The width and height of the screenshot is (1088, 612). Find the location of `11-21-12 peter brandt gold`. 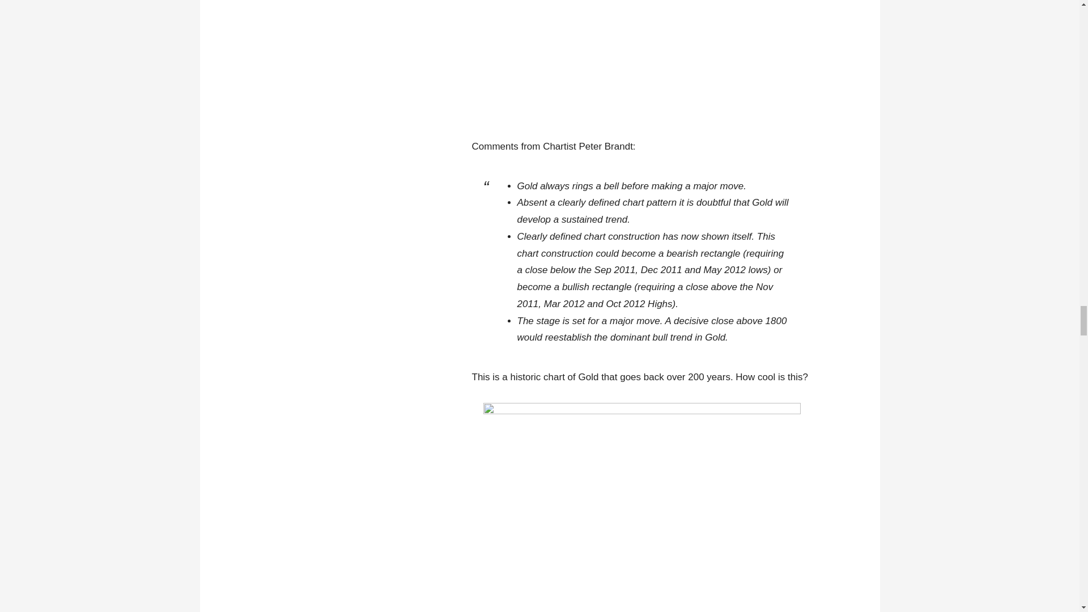

11-21-12 peter brandt gold is located at coordinates (641, 507).